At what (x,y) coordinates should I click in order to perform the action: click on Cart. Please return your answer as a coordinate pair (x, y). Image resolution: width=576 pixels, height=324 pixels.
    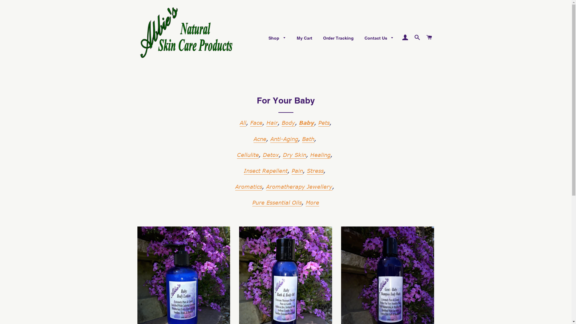
    Looking at the image, I should click on (429, 37).